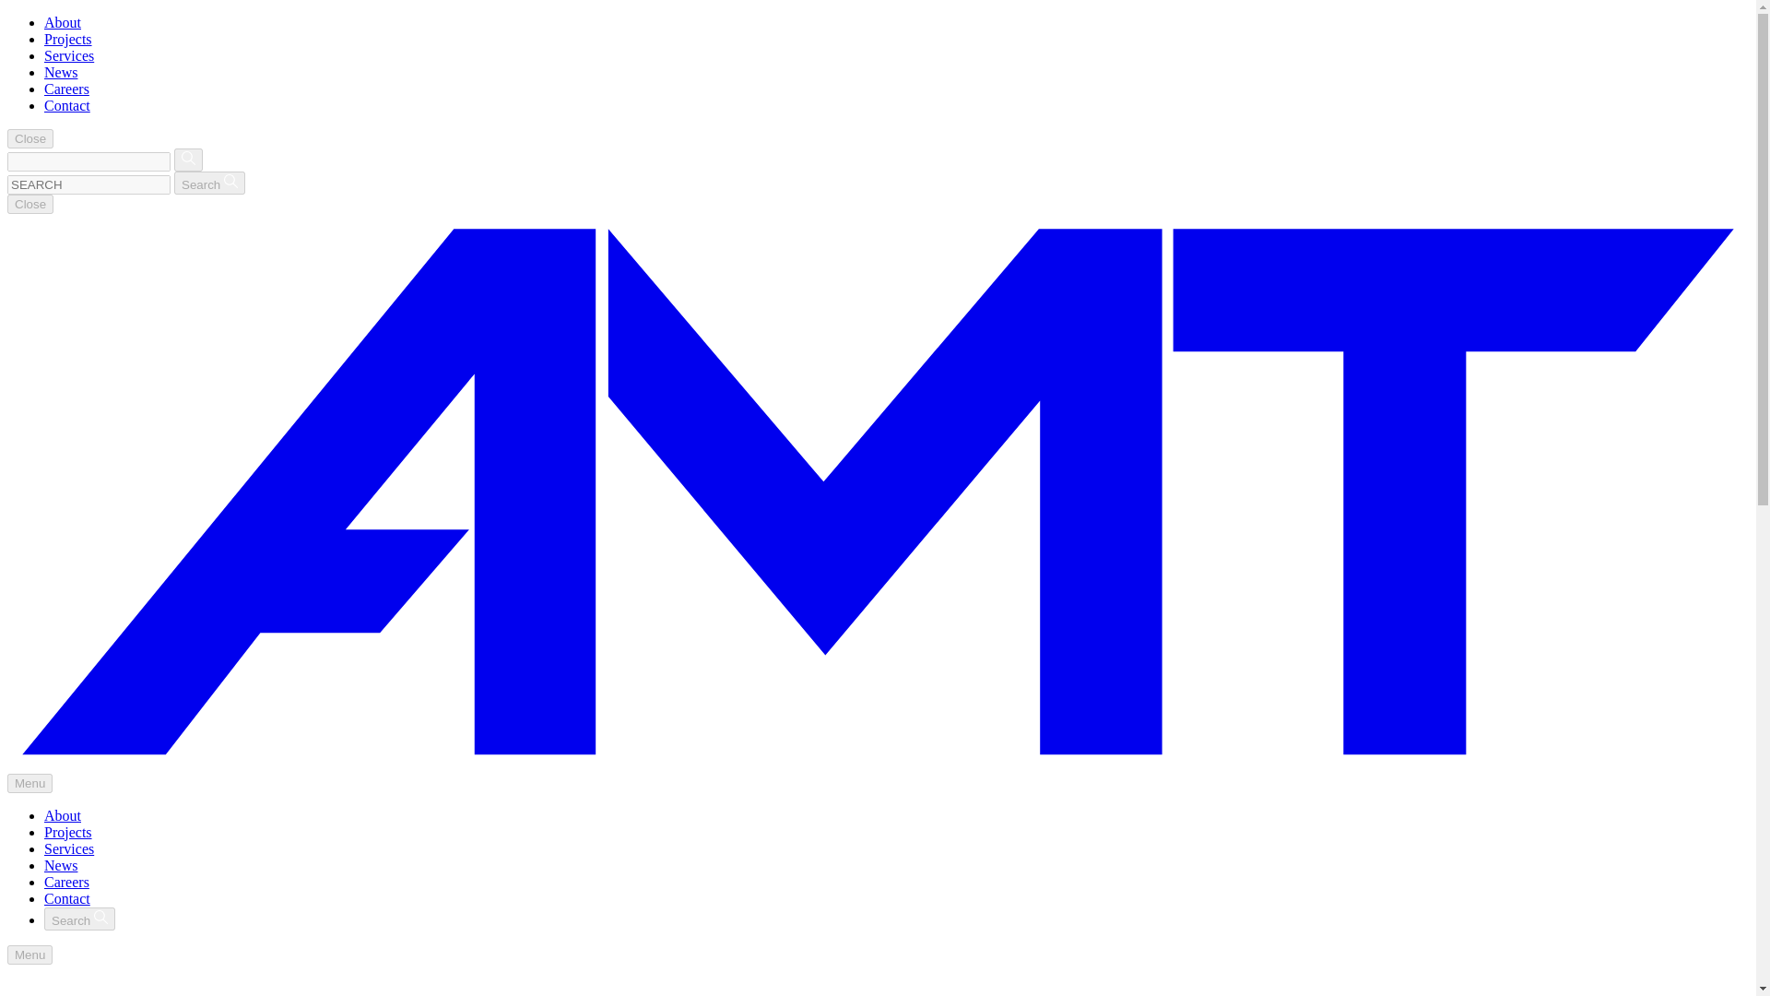 Image resolution: width=1770 pixels, height=996 pixels. I want to click on Search, so click(79, 919).